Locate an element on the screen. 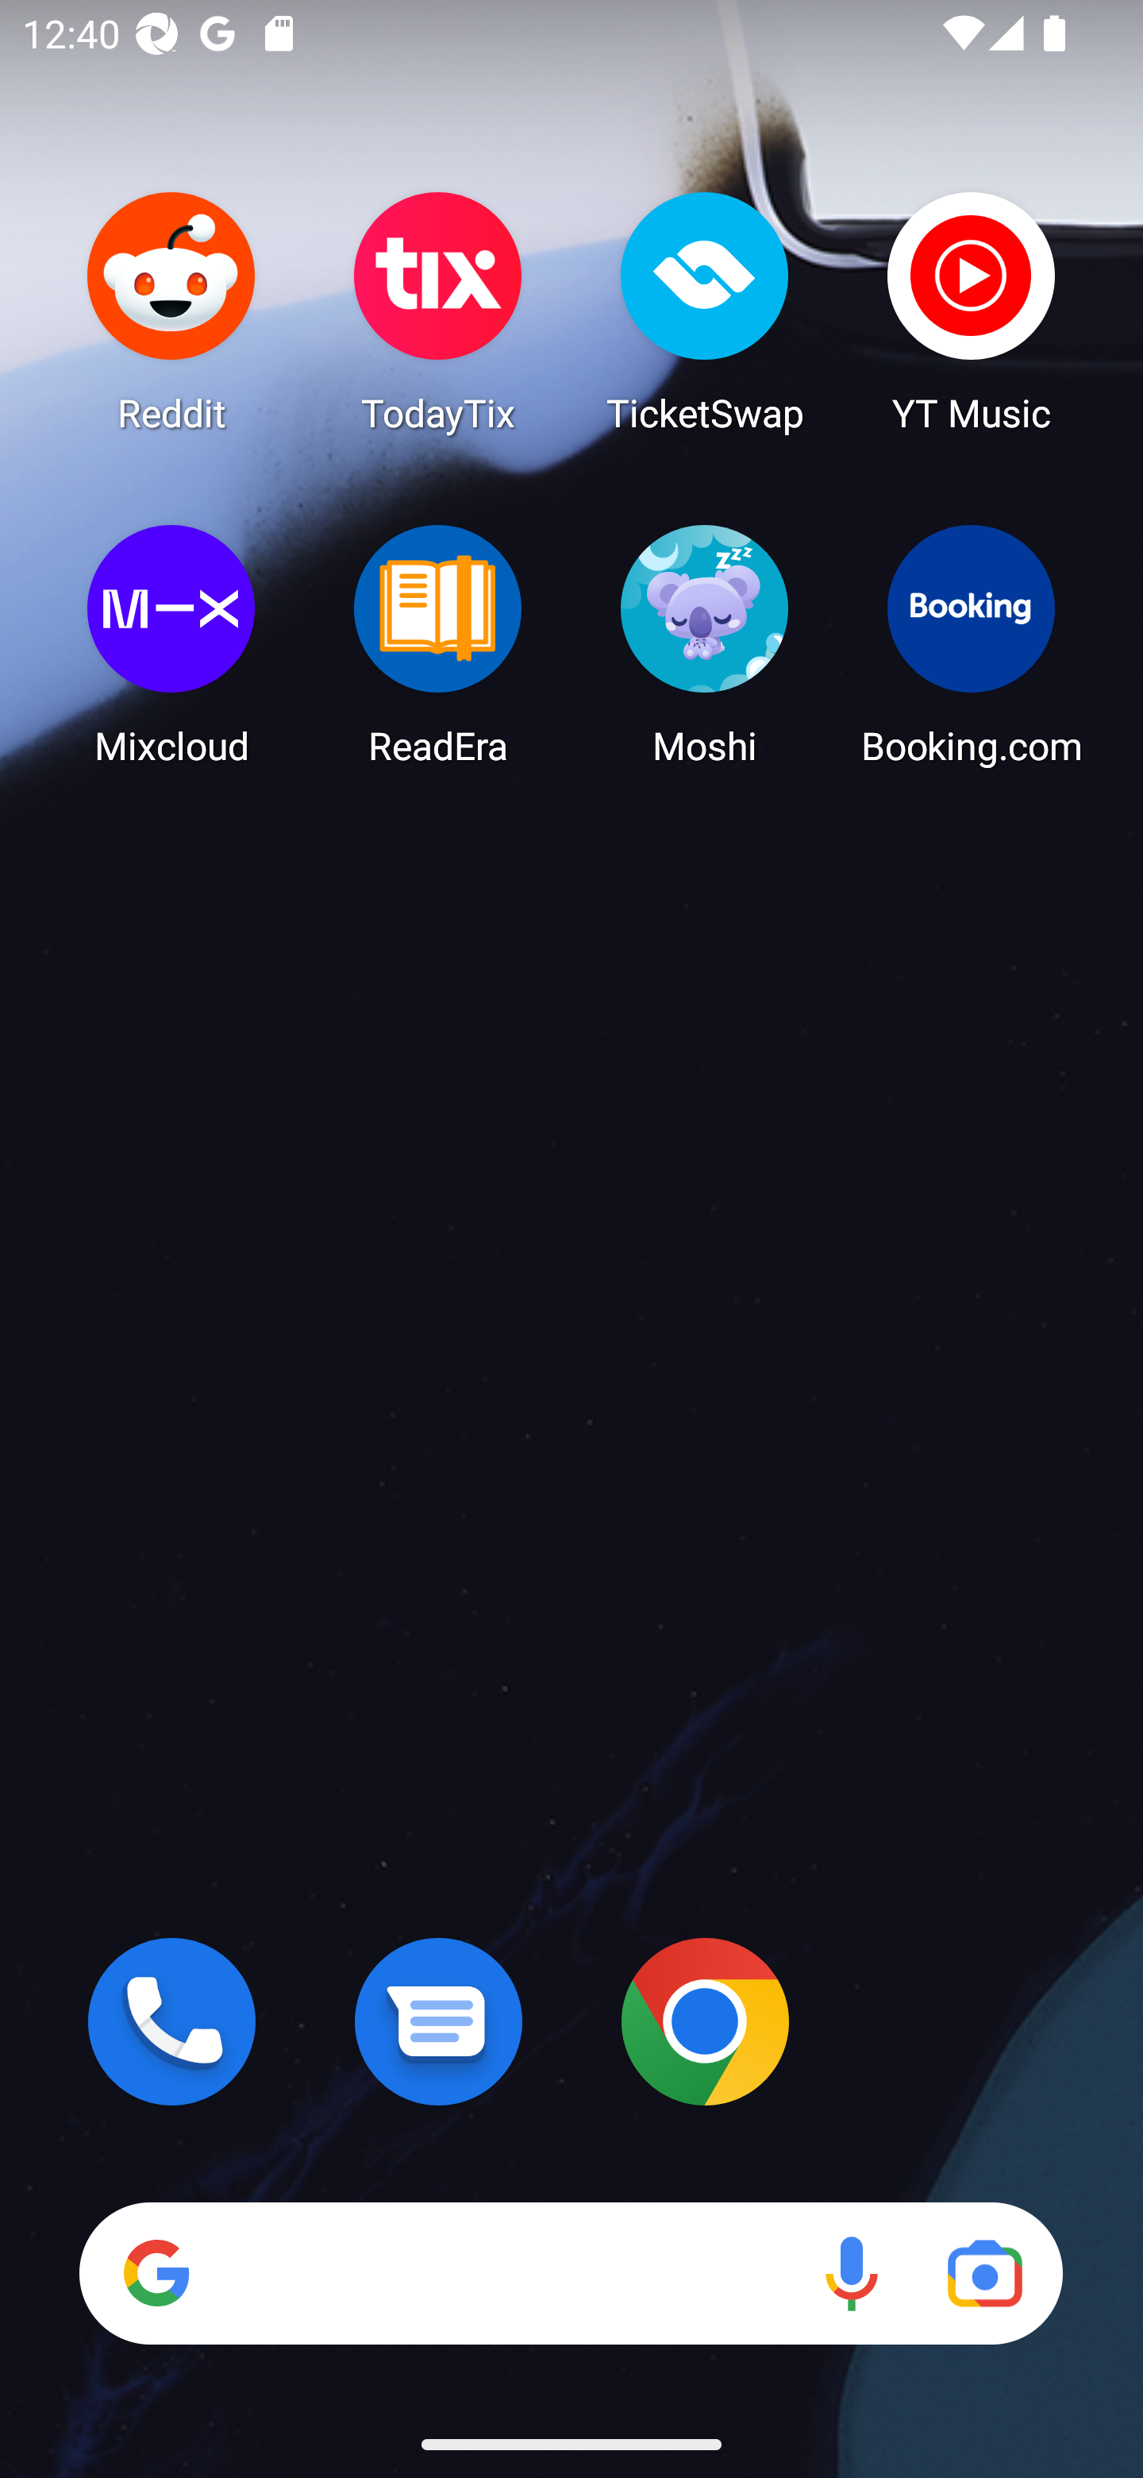 This screenshot has width=1143, height=2478. Messages is located at coordinates (438, 2021).